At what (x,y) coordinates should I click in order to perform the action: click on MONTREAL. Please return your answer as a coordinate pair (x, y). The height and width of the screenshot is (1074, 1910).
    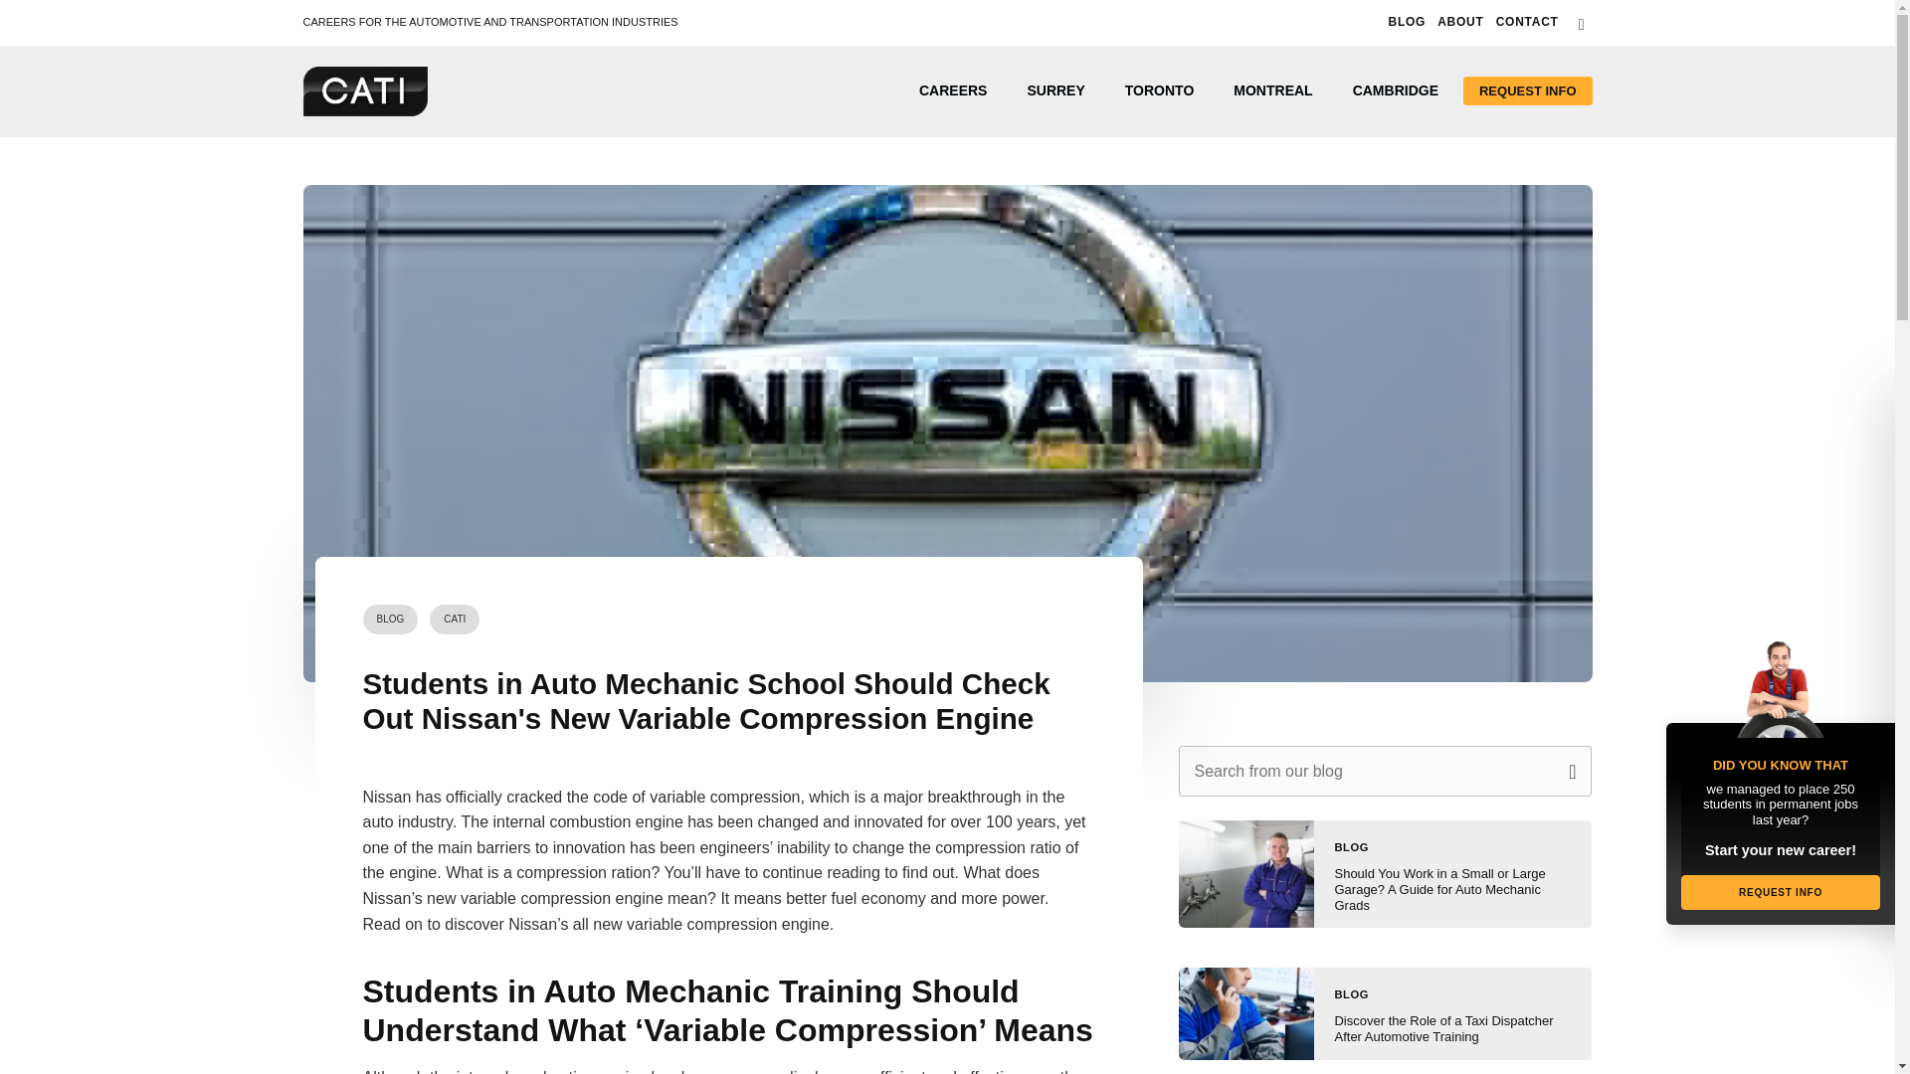
    Looking at the image, I should click on (1271, 90).